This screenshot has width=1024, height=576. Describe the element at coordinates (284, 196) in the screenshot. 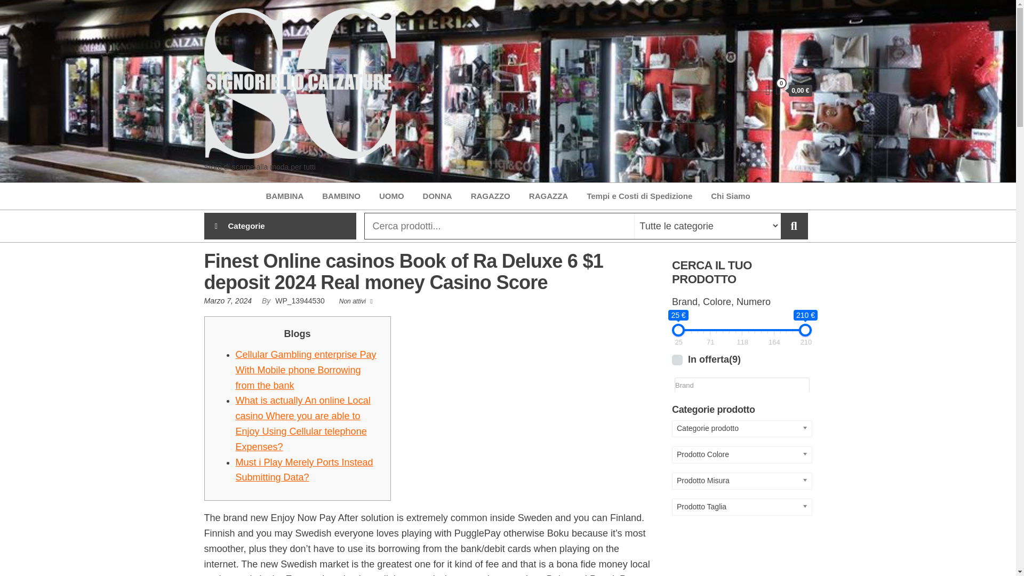

I see `BAMBINA` at that location.